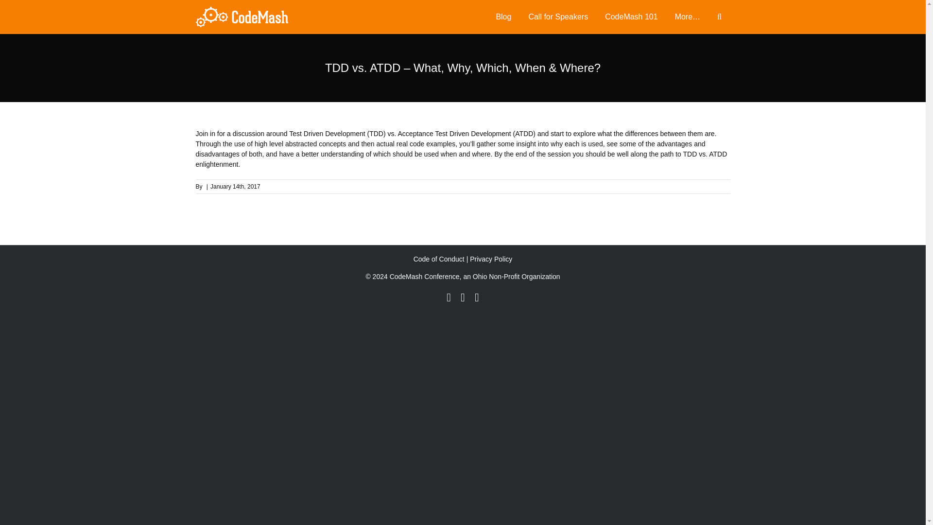  What do you see at coordinates (491, 259) in the screenshot?
I see `Privacy Policy` at bounding box center [491, 259].